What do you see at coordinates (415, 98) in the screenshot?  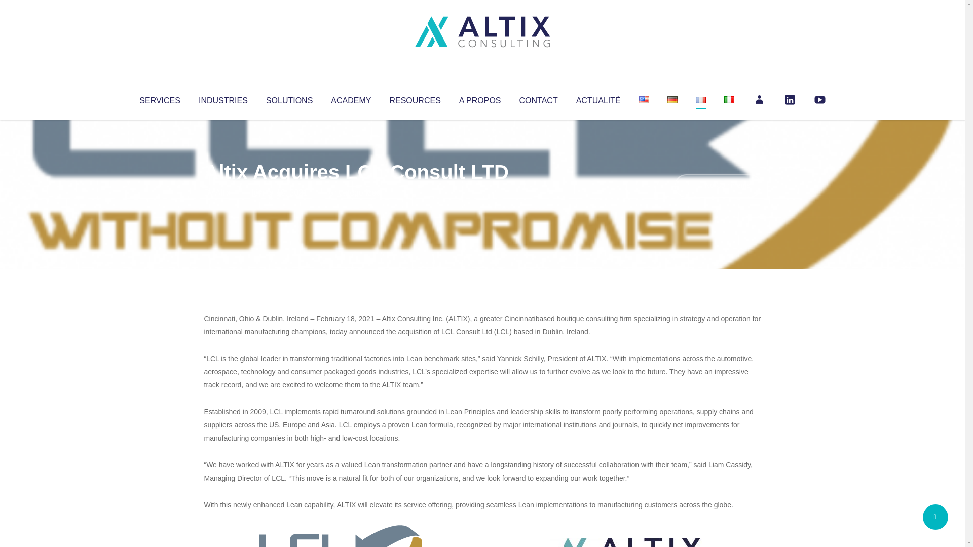 I see `RESOURCES` at bounding box center [415, 98].